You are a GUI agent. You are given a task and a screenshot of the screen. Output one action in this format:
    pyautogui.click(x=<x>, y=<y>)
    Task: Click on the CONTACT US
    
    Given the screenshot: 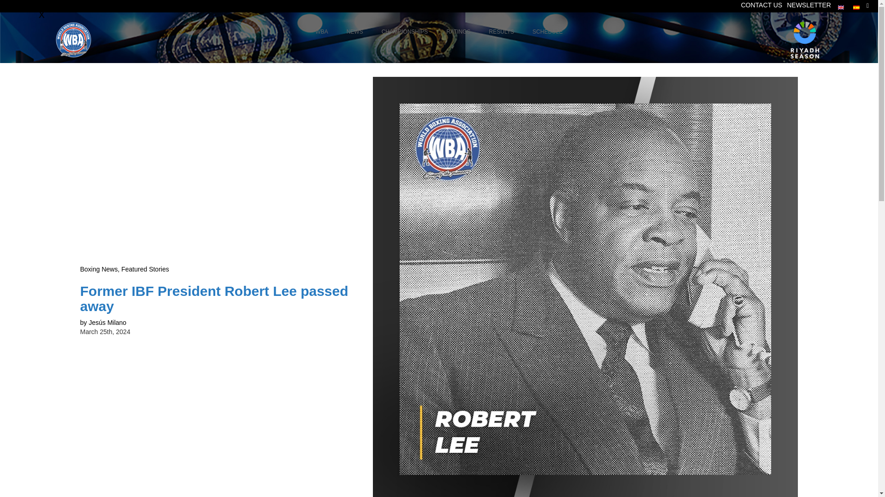 What is the action you would take?
    pyautogui.click(x=355, y=32)
    